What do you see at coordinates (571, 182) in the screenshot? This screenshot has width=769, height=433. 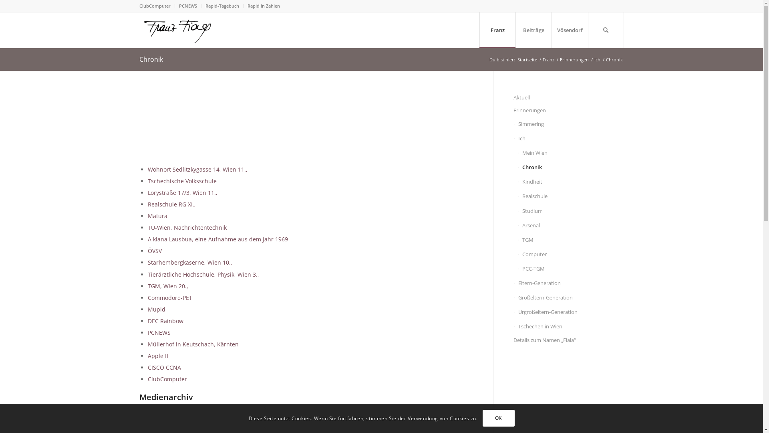 I see `Kindheit` at bounding box center [571, 182].